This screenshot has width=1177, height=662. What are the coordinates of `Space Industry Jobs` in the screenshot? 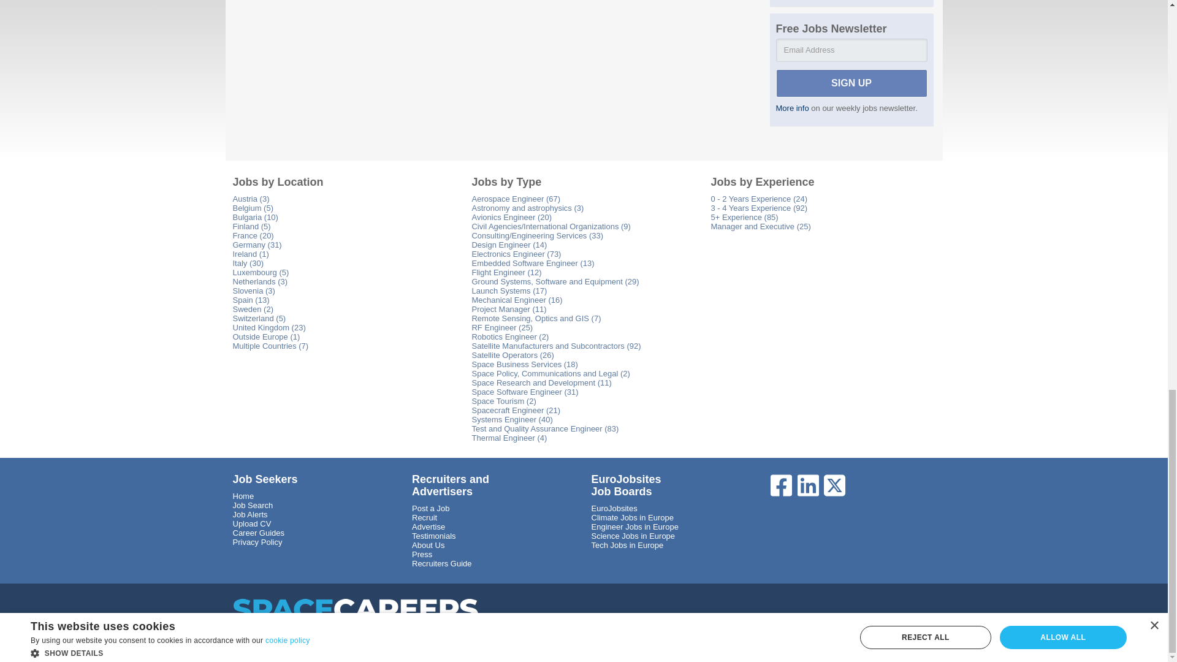 It's located at (243, 496).